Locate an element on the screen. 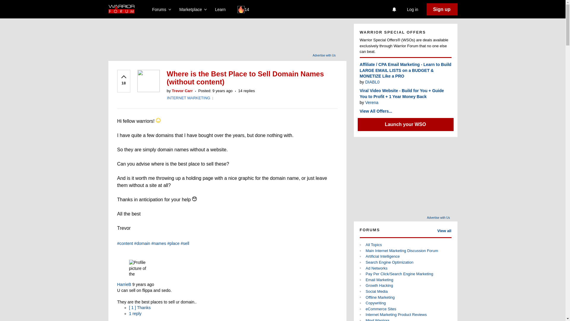  Cool is located at coordinates (194, 199).